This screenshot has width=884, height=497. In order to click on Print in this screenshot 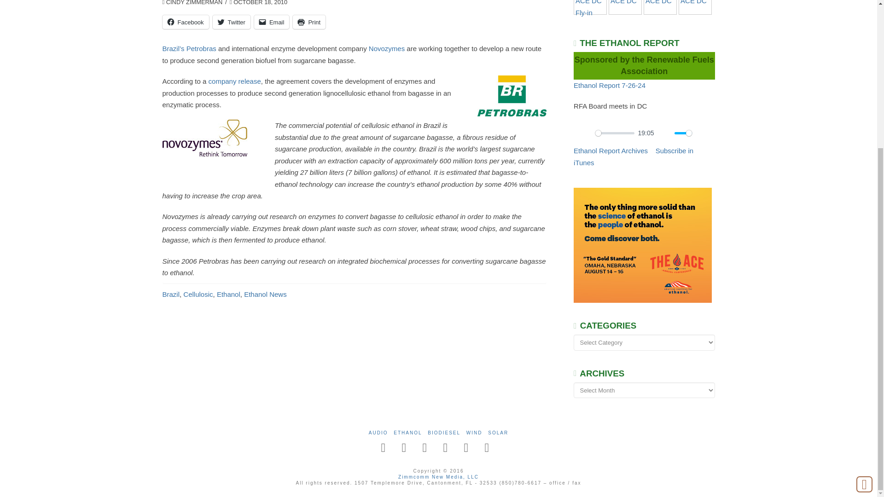, I will do `click(308, 22)`.